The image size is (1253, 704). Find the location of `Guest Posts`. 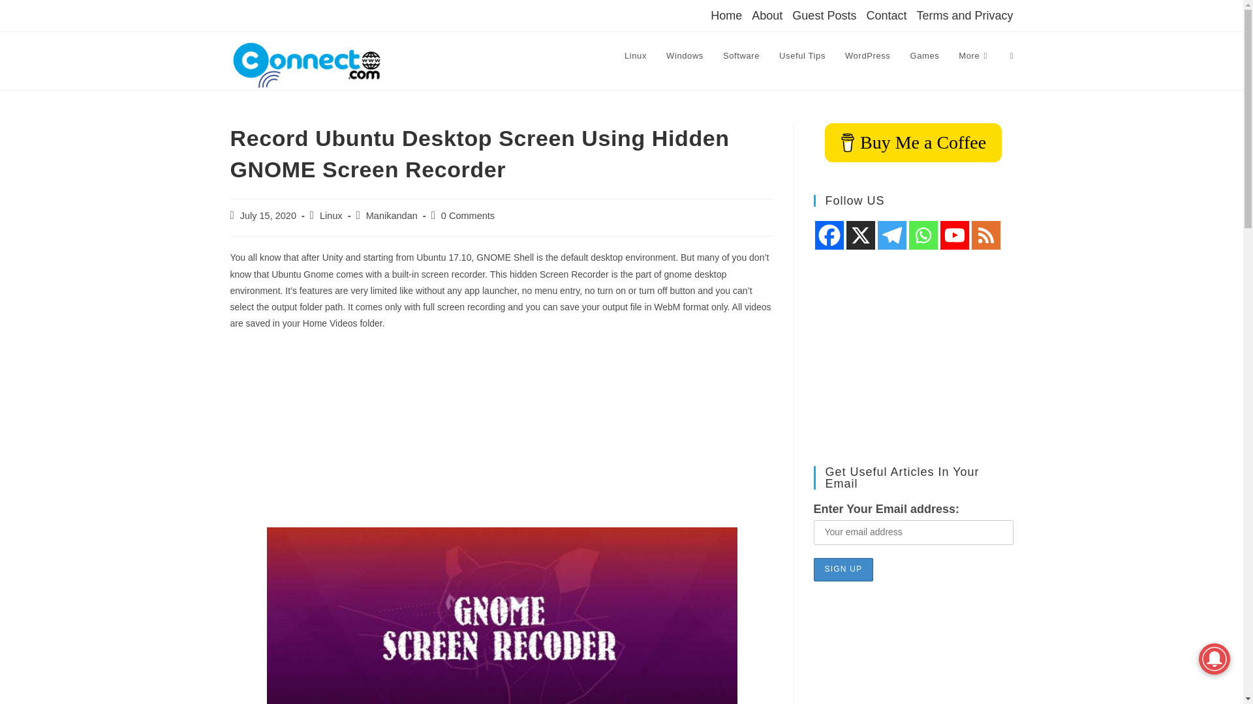

Guest Posts is located at coordinates (824, 15).